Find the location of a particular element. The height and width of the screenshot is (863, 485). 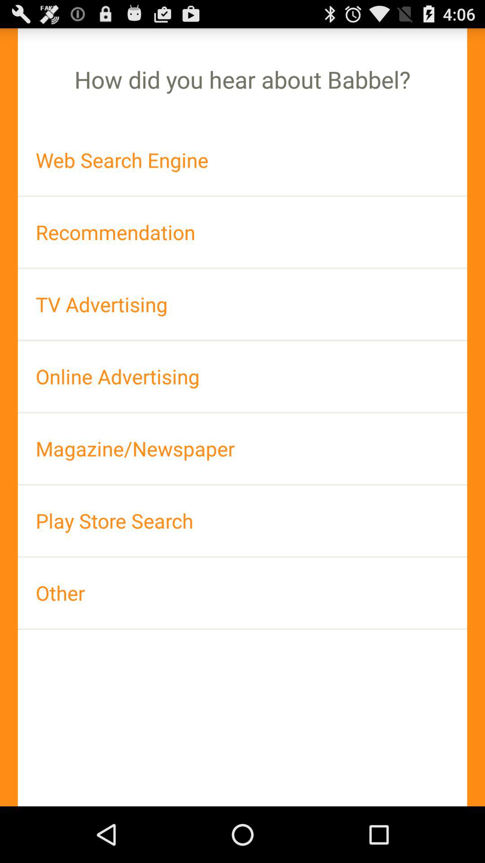

launch the icon above recommendation icon is located at coordinates (242, 160).